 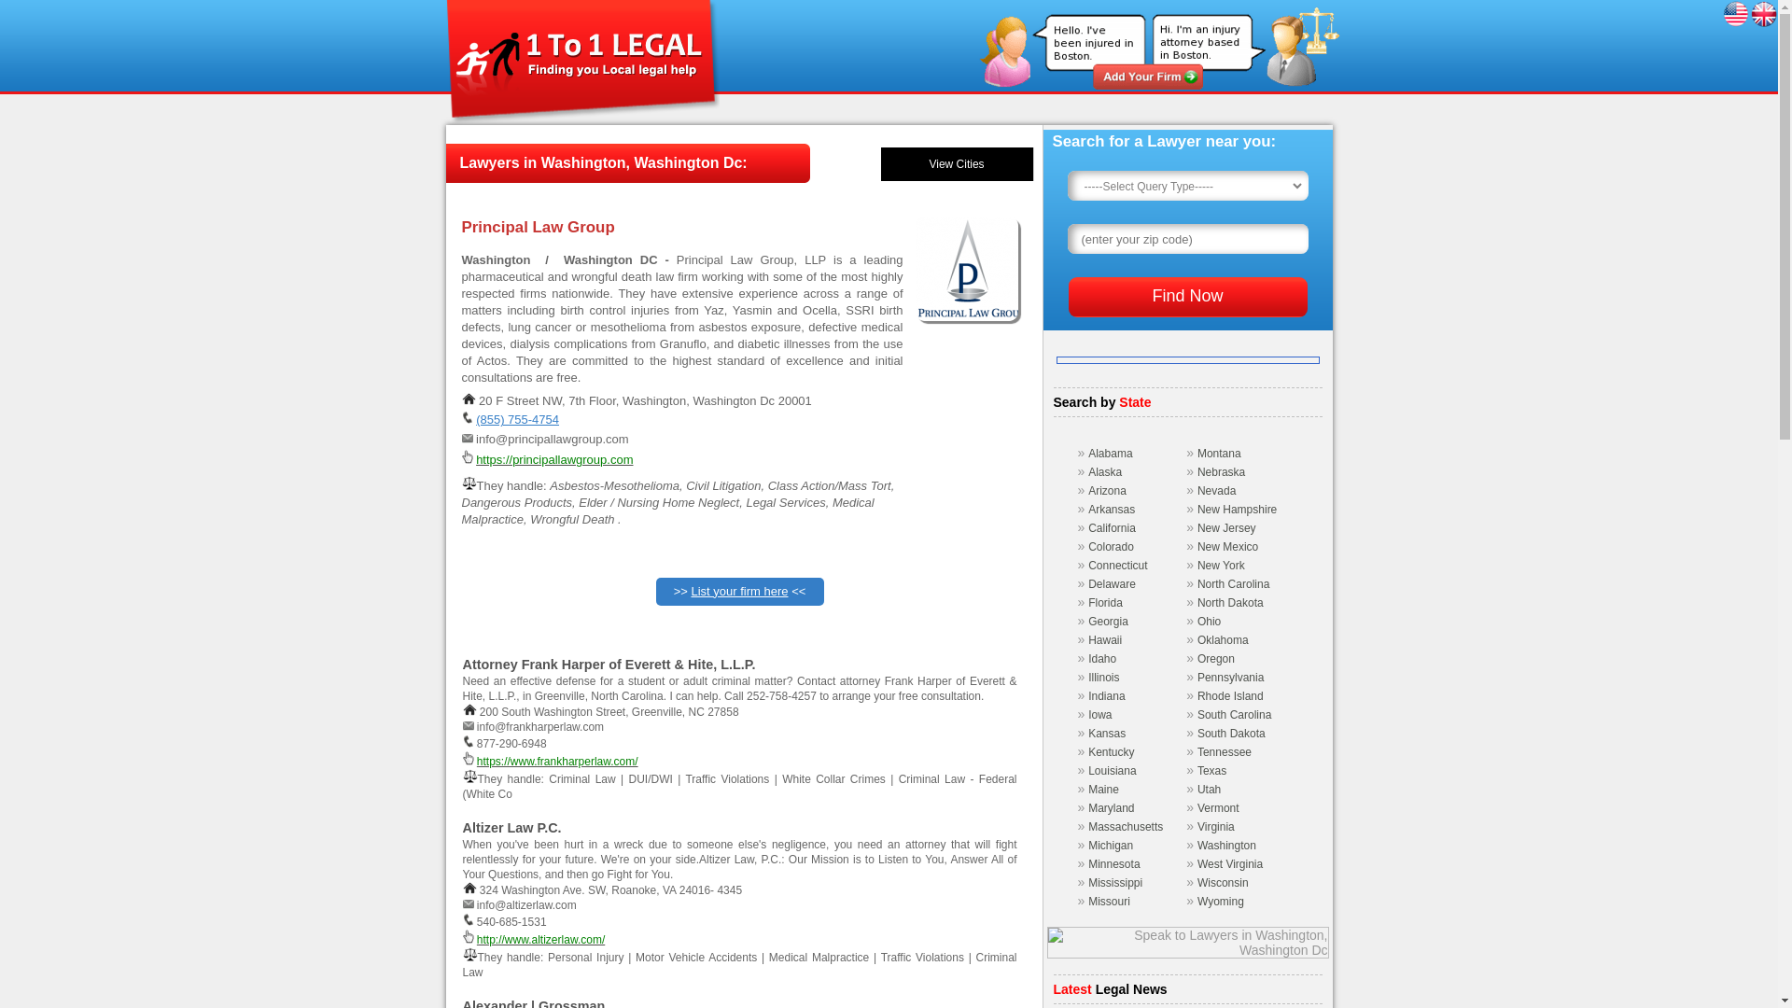 What do you see at coordinates (1234, 715) in the screenshot?
I see `South Carolina` at bounding box center [1234, 715].